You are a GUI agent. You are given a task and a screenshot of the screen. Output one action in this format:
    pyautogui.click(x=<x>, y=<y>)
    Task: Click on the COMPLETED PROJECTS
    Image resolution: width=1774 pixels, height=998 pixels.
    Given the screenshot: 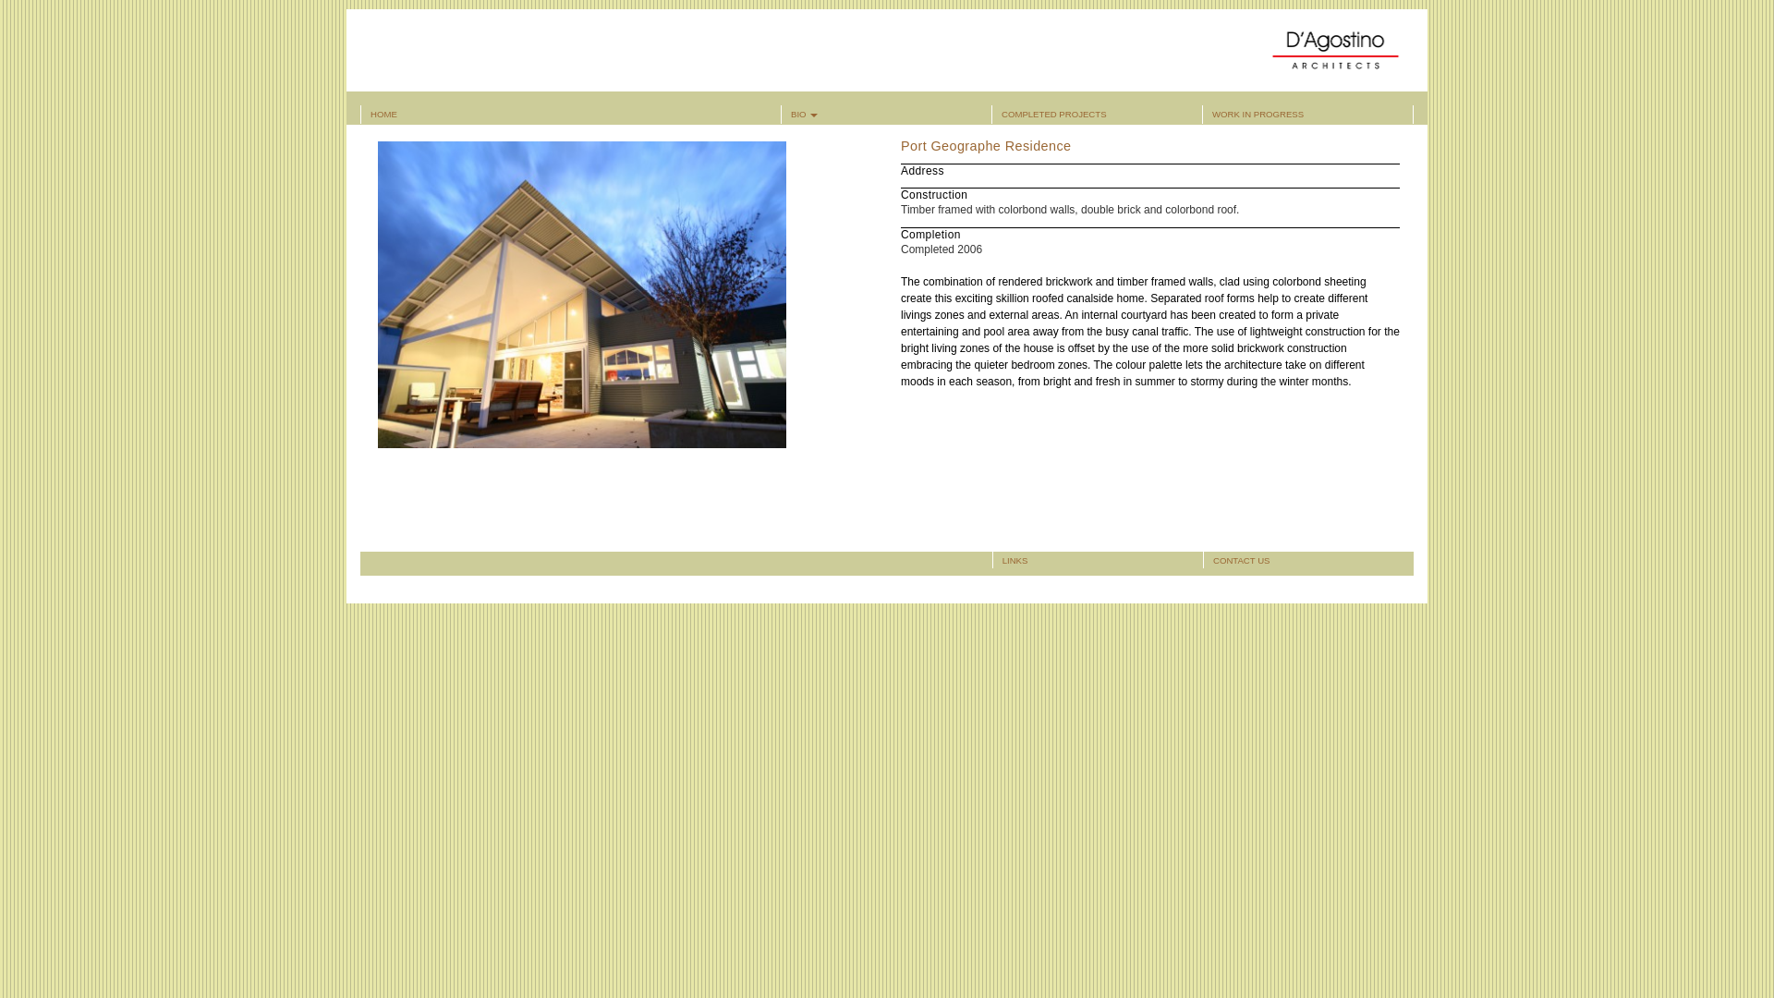 What is the action you would take?
    pyautogui.click(x=1097, y=115)
    